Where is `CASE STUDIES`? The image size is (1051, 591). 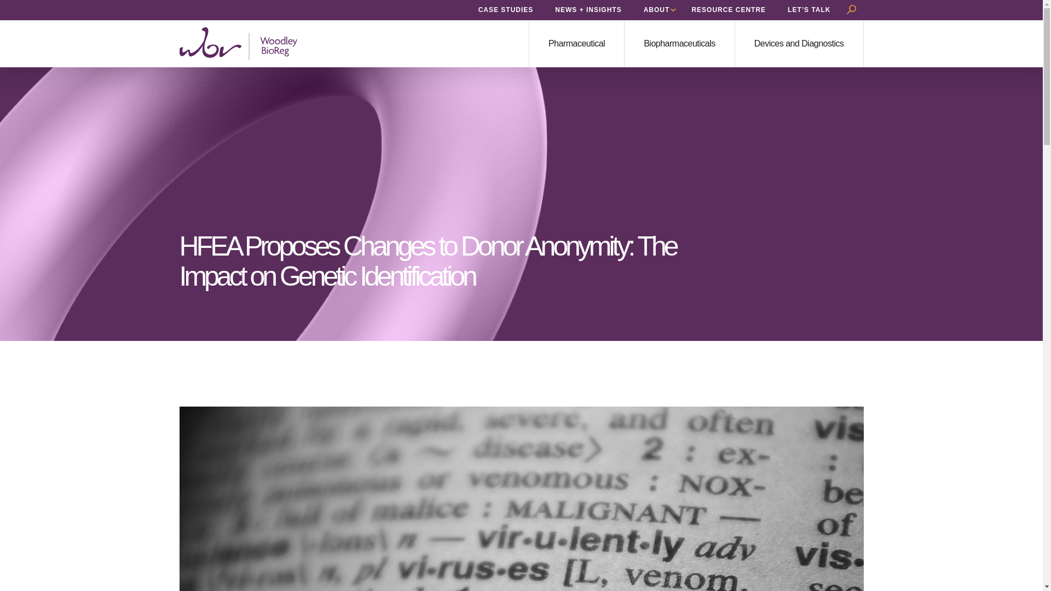 CASE STUDIES is located at coordinates (506, 9).